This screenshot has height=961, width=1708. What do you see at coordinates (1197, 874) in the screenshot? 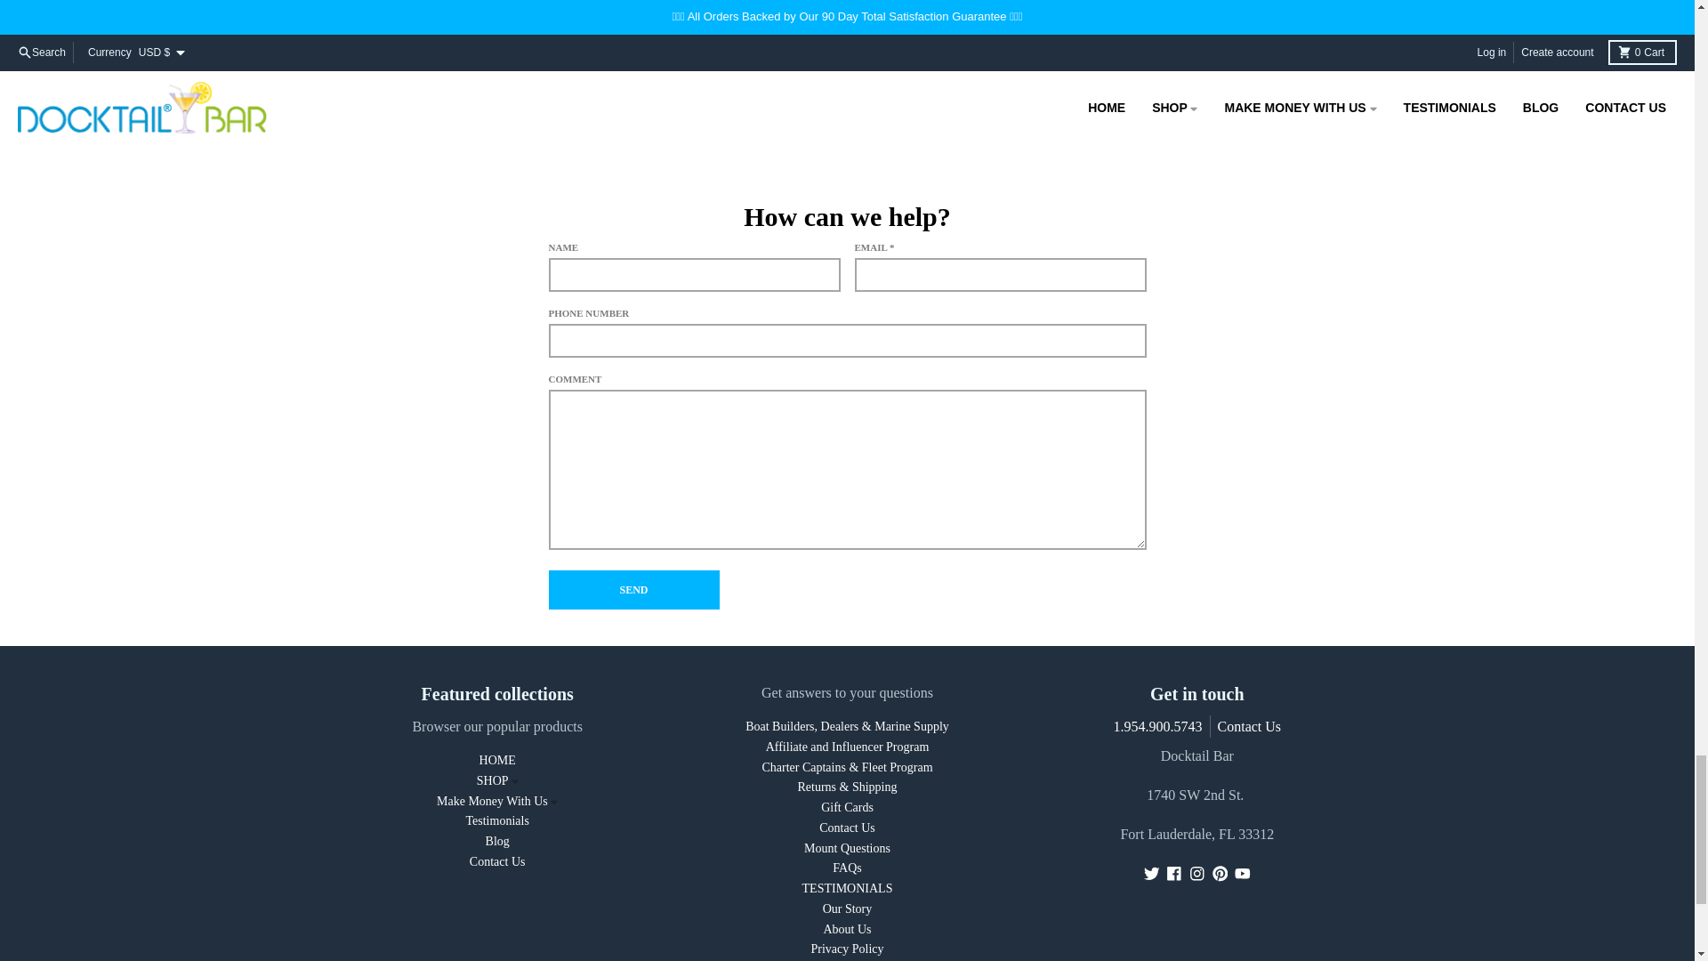
I see `Instagram - Docktail Bar` at bounding box center [1197, 874].